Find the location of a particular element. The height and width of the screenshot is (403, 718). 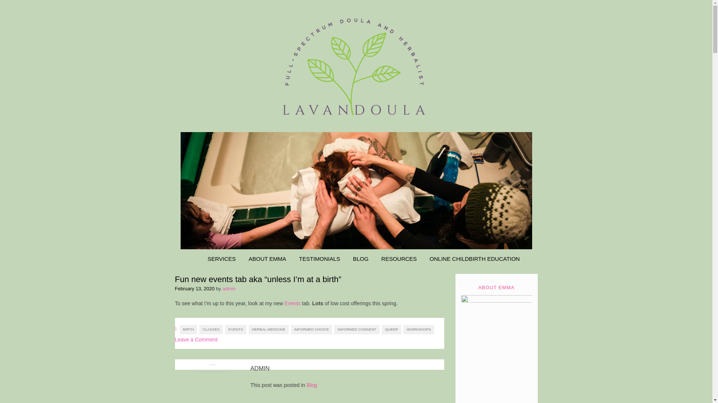

ONLINE CHILDBIRTH EDUCATION is located at coordinates (475, 259).